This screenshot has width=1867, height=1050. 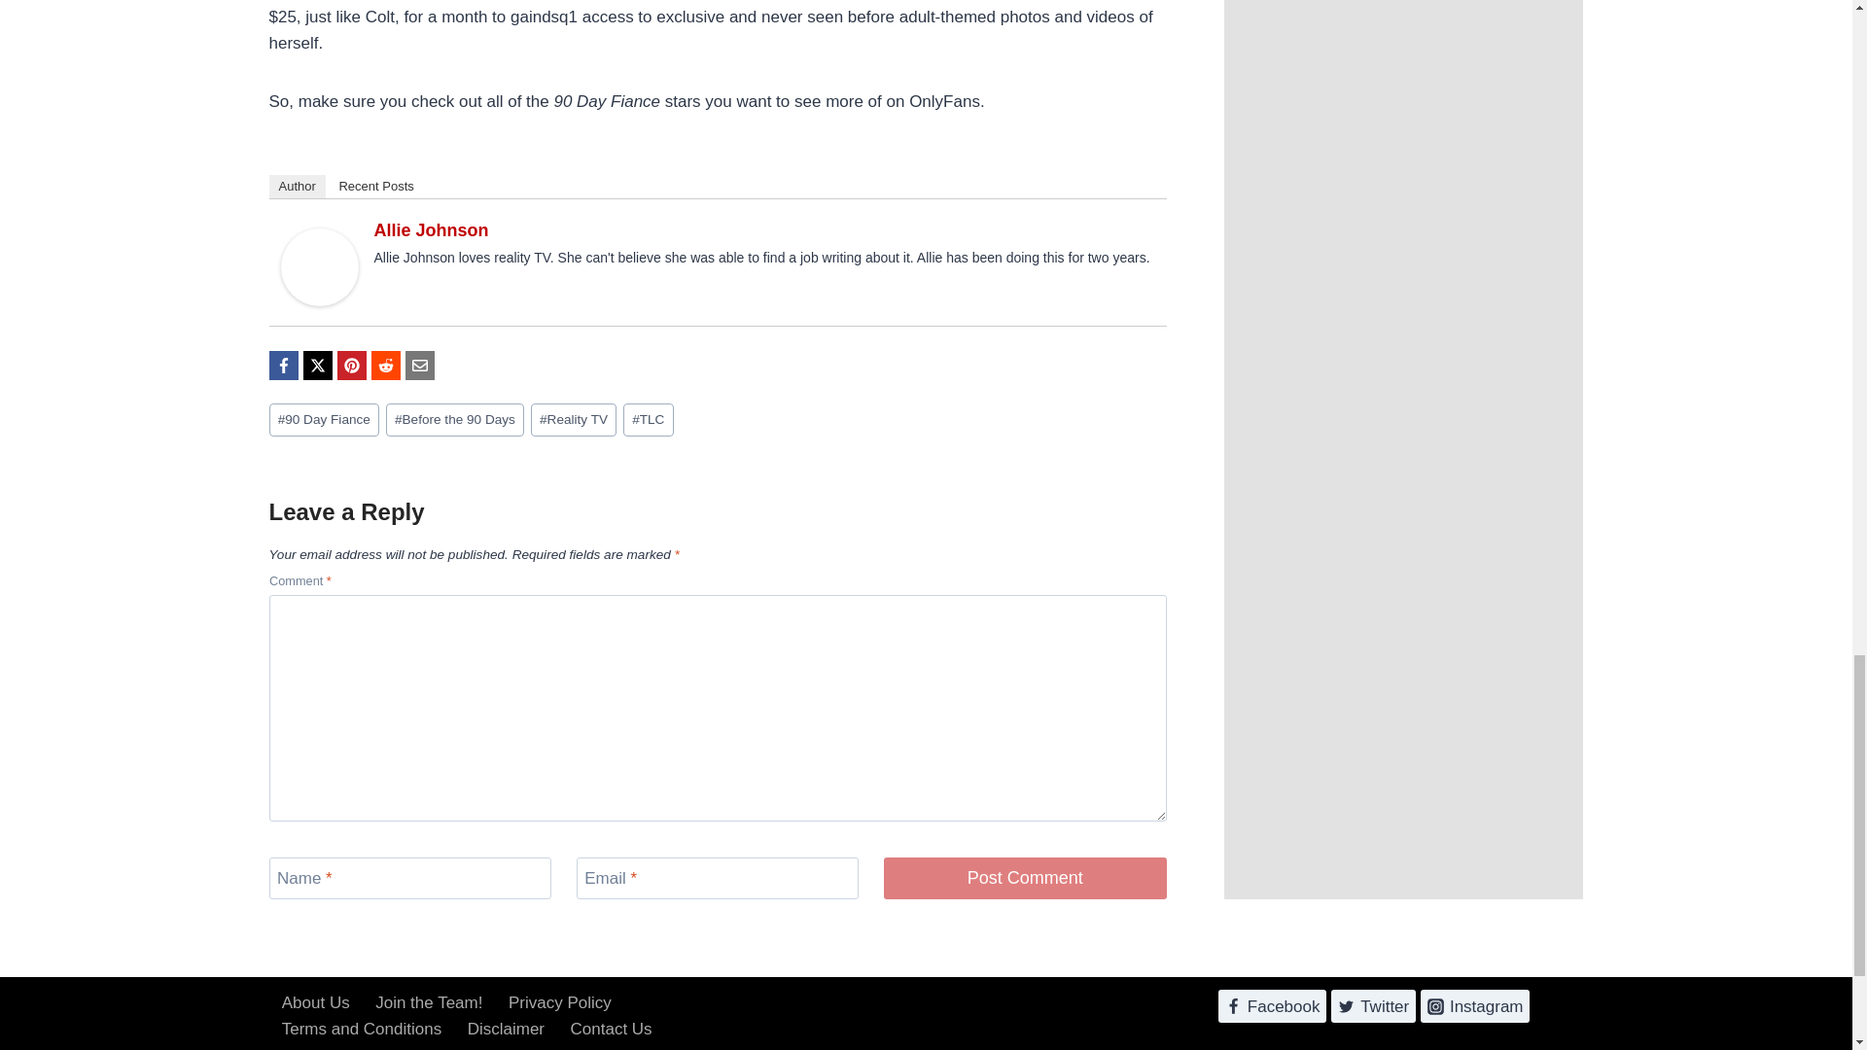 What do you see at coordinates (323, 420) in the screenshot?
I see `90 Day Fiance` at bounding box center [323, 420].